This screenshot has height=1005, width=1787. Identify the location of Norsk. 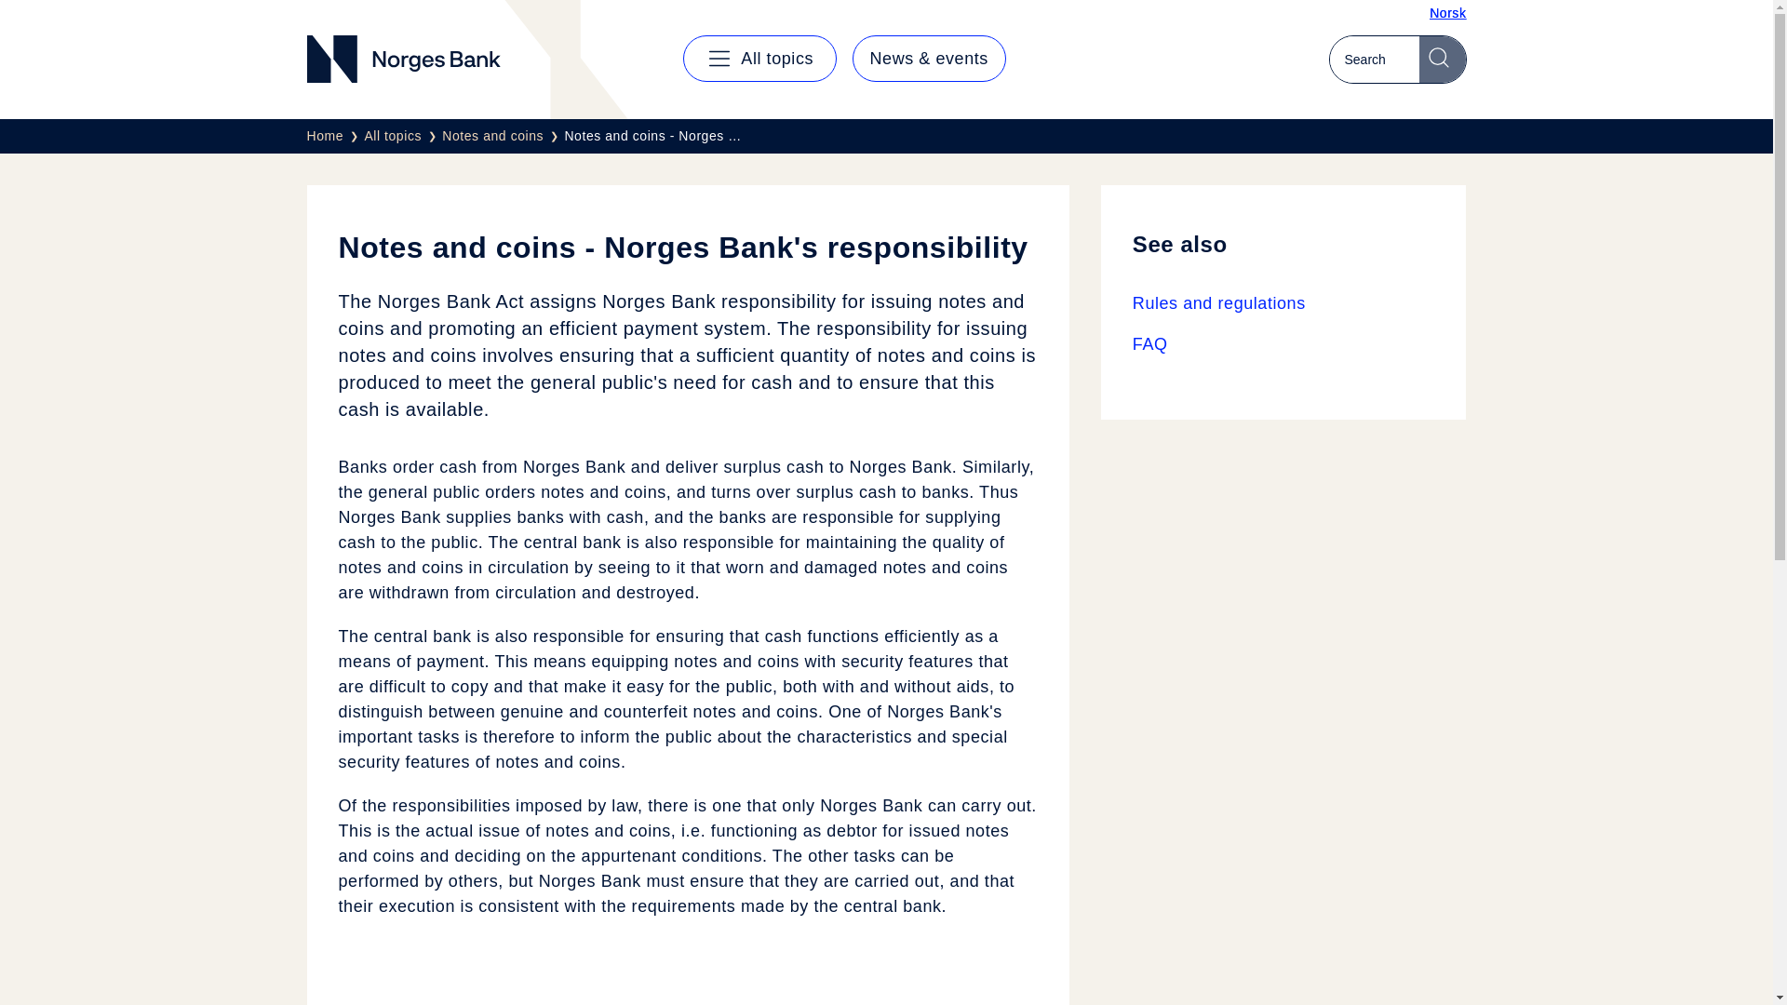
(1447, 13).